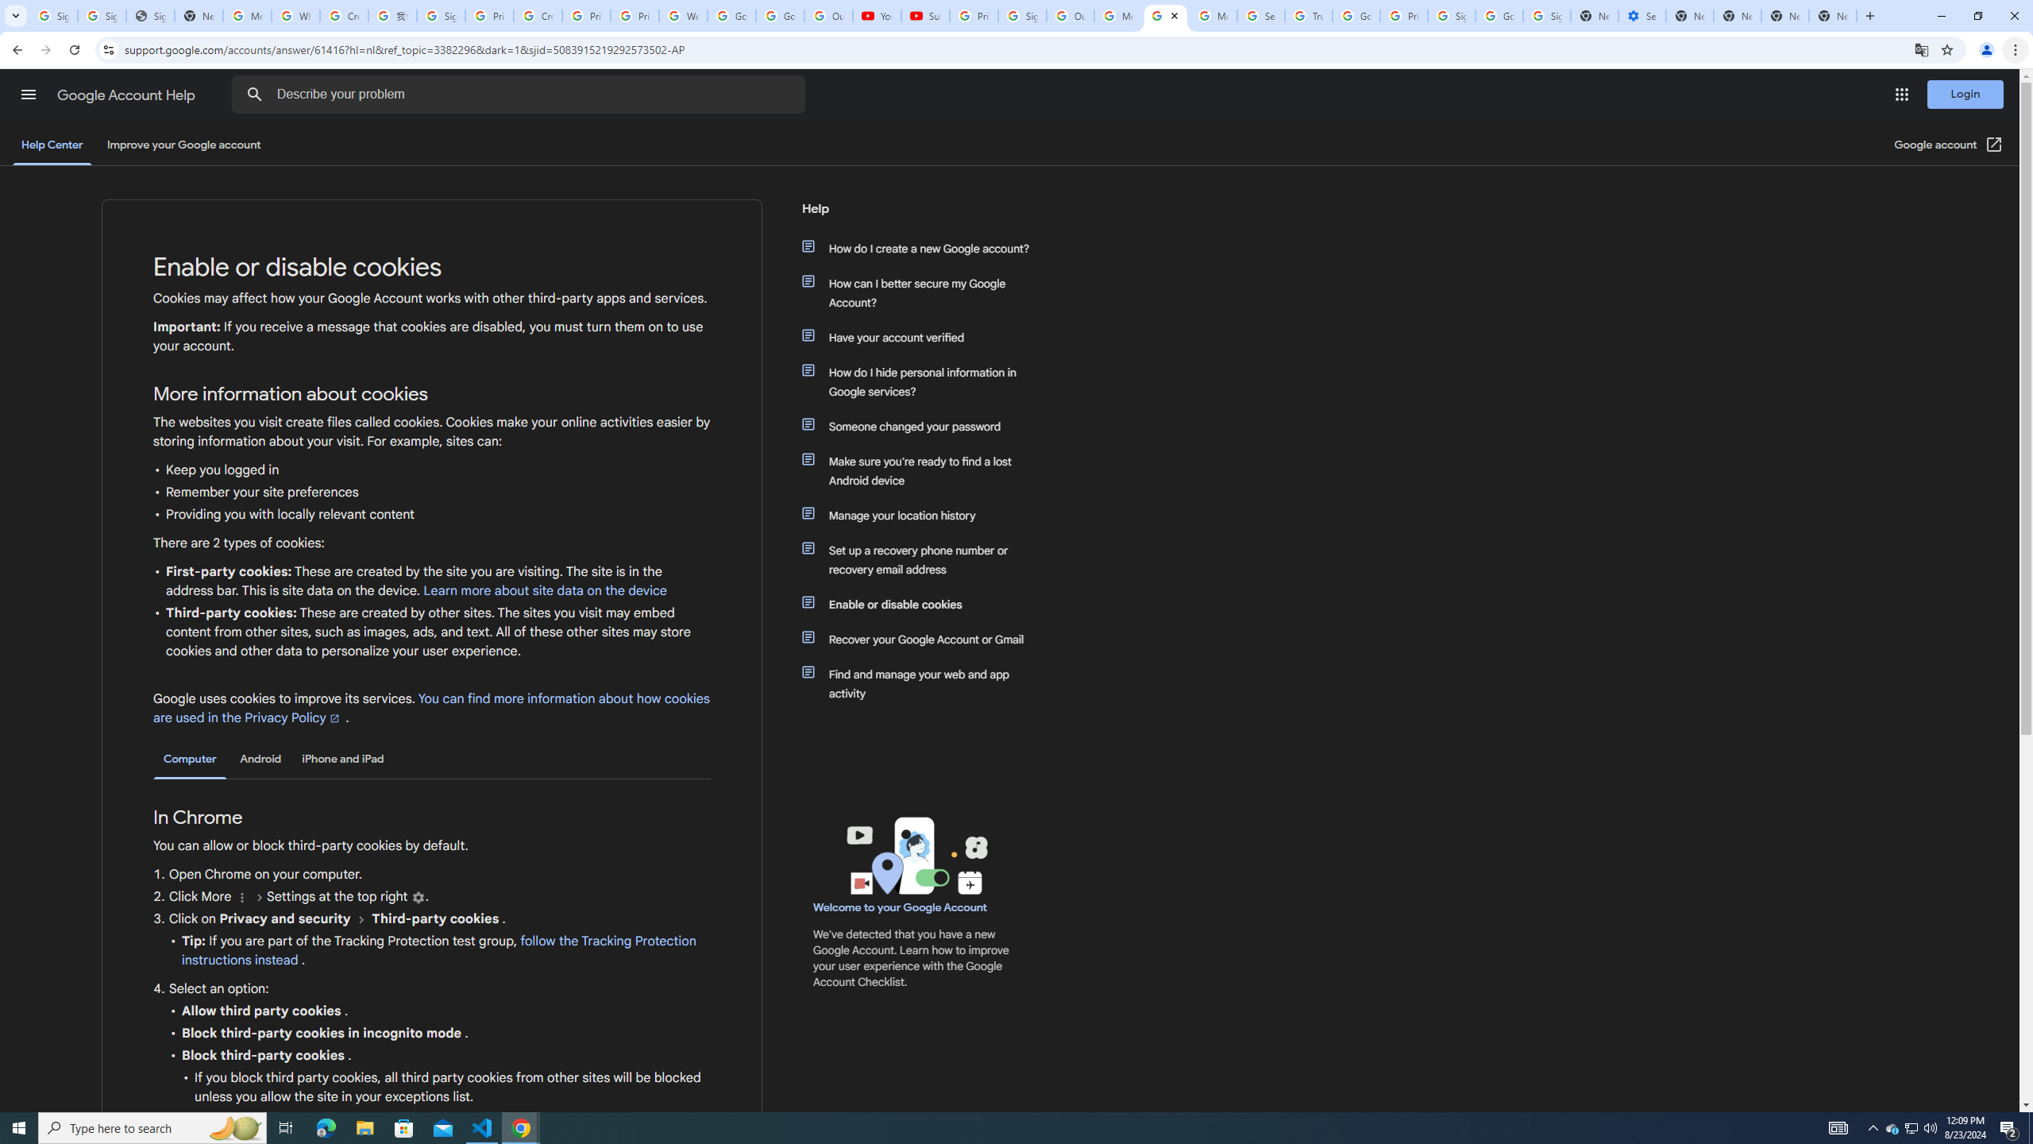  What do you see at coordinates (877, 16) in the screenshot?
I see `YouTube` at bounding box center [877, 16].